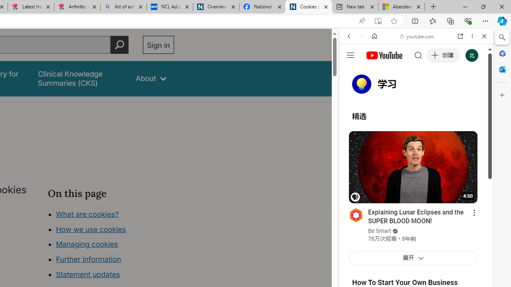 Image resolution: width=511 pixels, height=287 pixels. Describe the element at coordinates (413, 118) in the screenshot. I see `YouTube` at that location.